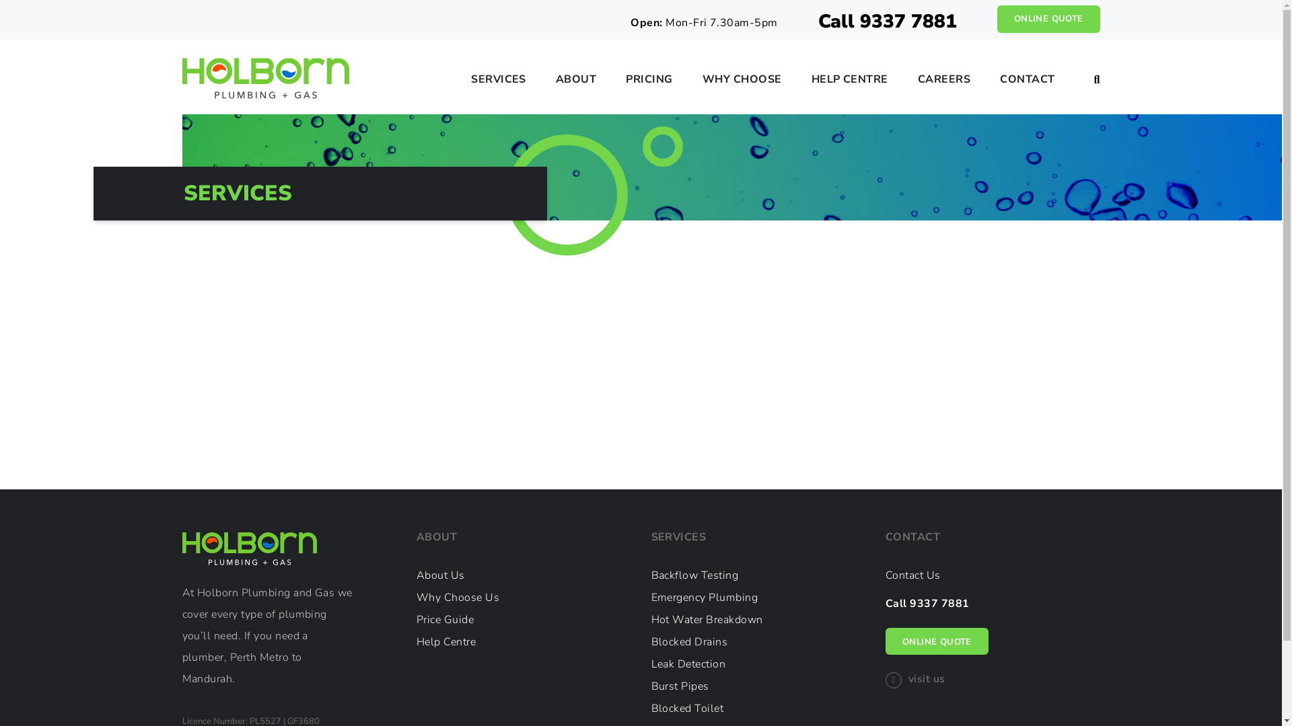 The width and height of the screenshot is (1292, 726). Describe the element at coordinates (441, 575) in the screenshot. I see `About Us` at that location.